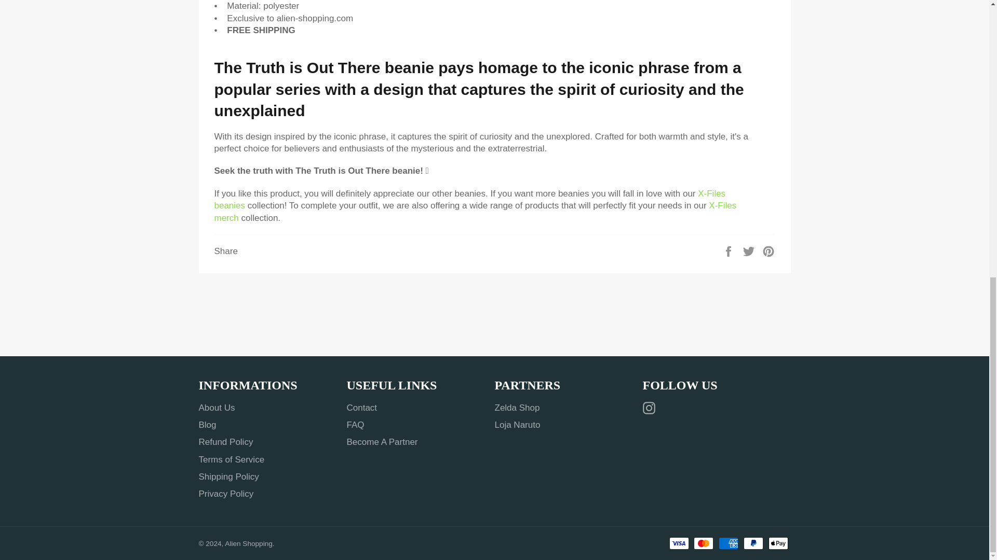 This screenshot has width=997, height=560. What do you see at coordinates (225, 442) in the screenshot?
I see `Refund Policy` at bounding box center [225, 442].